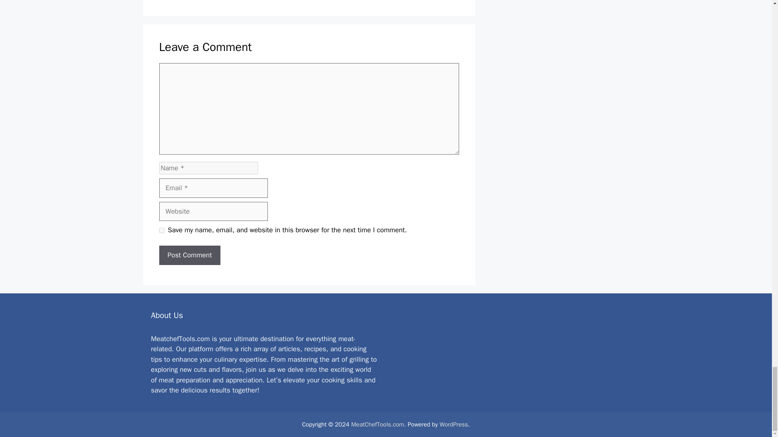 The width and height of the screenshot is (778, 437). What do you see at coordinates (189, 255) in the screenshot?
I see `Post Comment` at bounding box center [189, 255].